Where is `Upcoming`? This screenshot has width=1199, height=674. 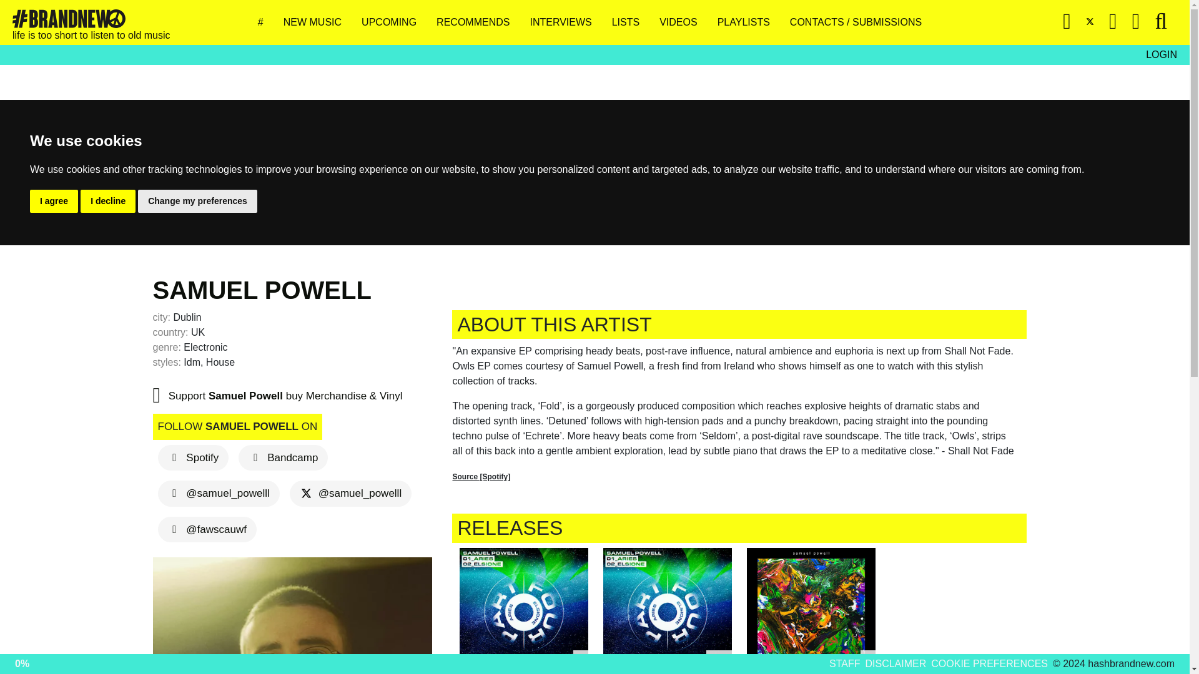 Upcoming is located at coordinates (394, 22).